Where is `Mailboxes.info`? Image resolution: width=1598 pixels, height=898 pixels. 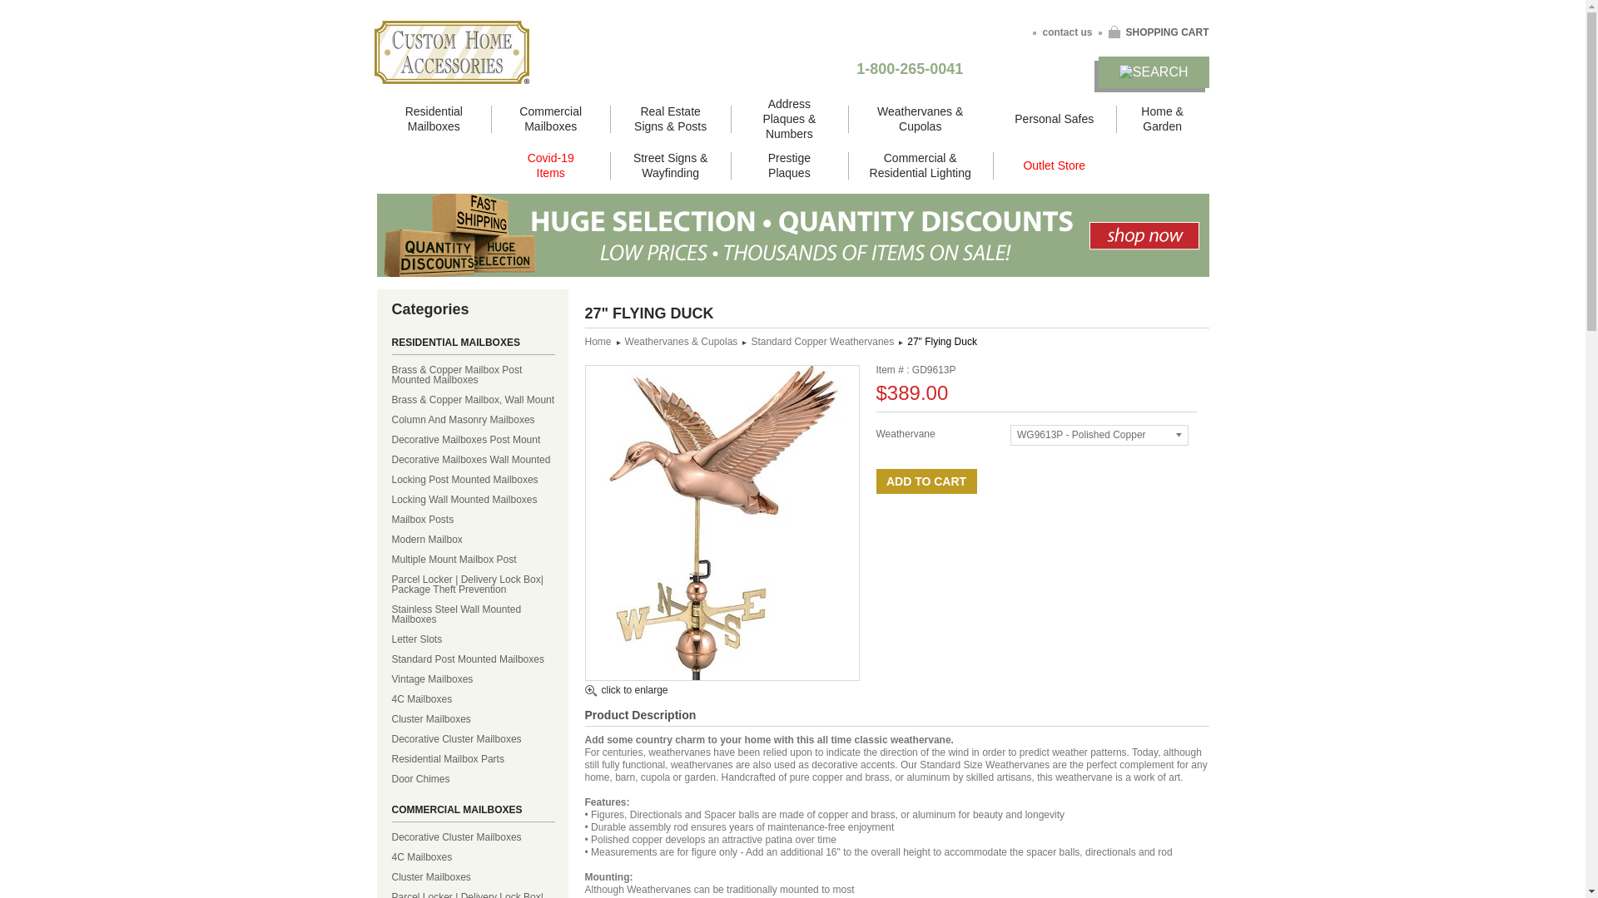 Mailboxes.info is located at coordinates (451, 52).